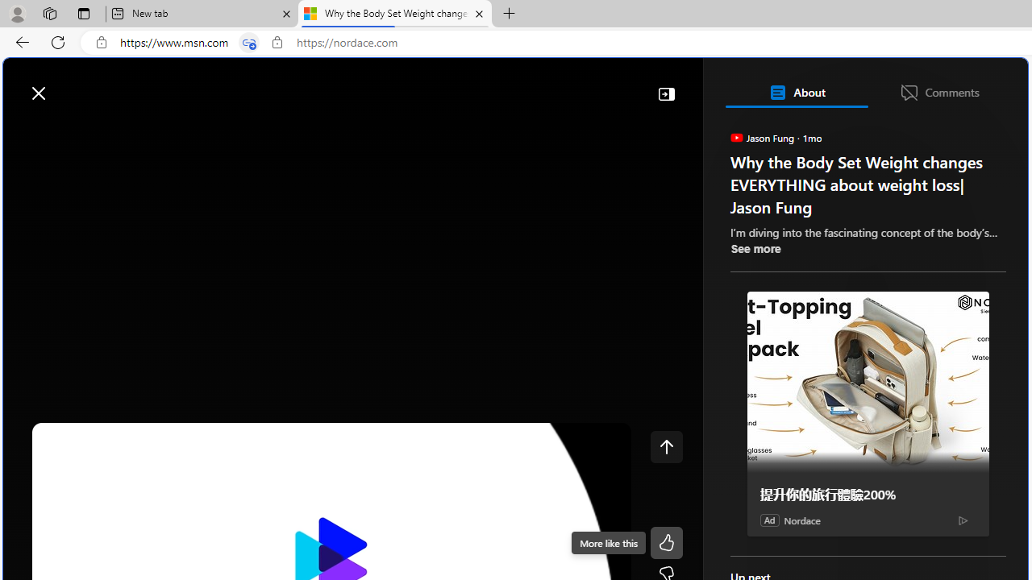 This screenshot has width=1032, height=580. What do you see at coordinates (84, 13) in the screenshot?
I see `Tab actions menu` at bounding box center [84, 13].